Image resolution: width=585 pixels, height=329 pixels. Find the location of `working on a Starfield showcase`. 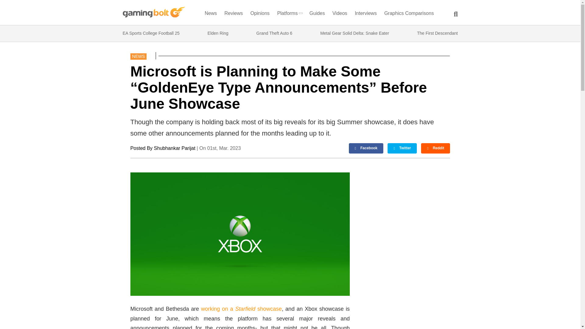

working on a Starfield showcase is located at coordinates (241, 309).